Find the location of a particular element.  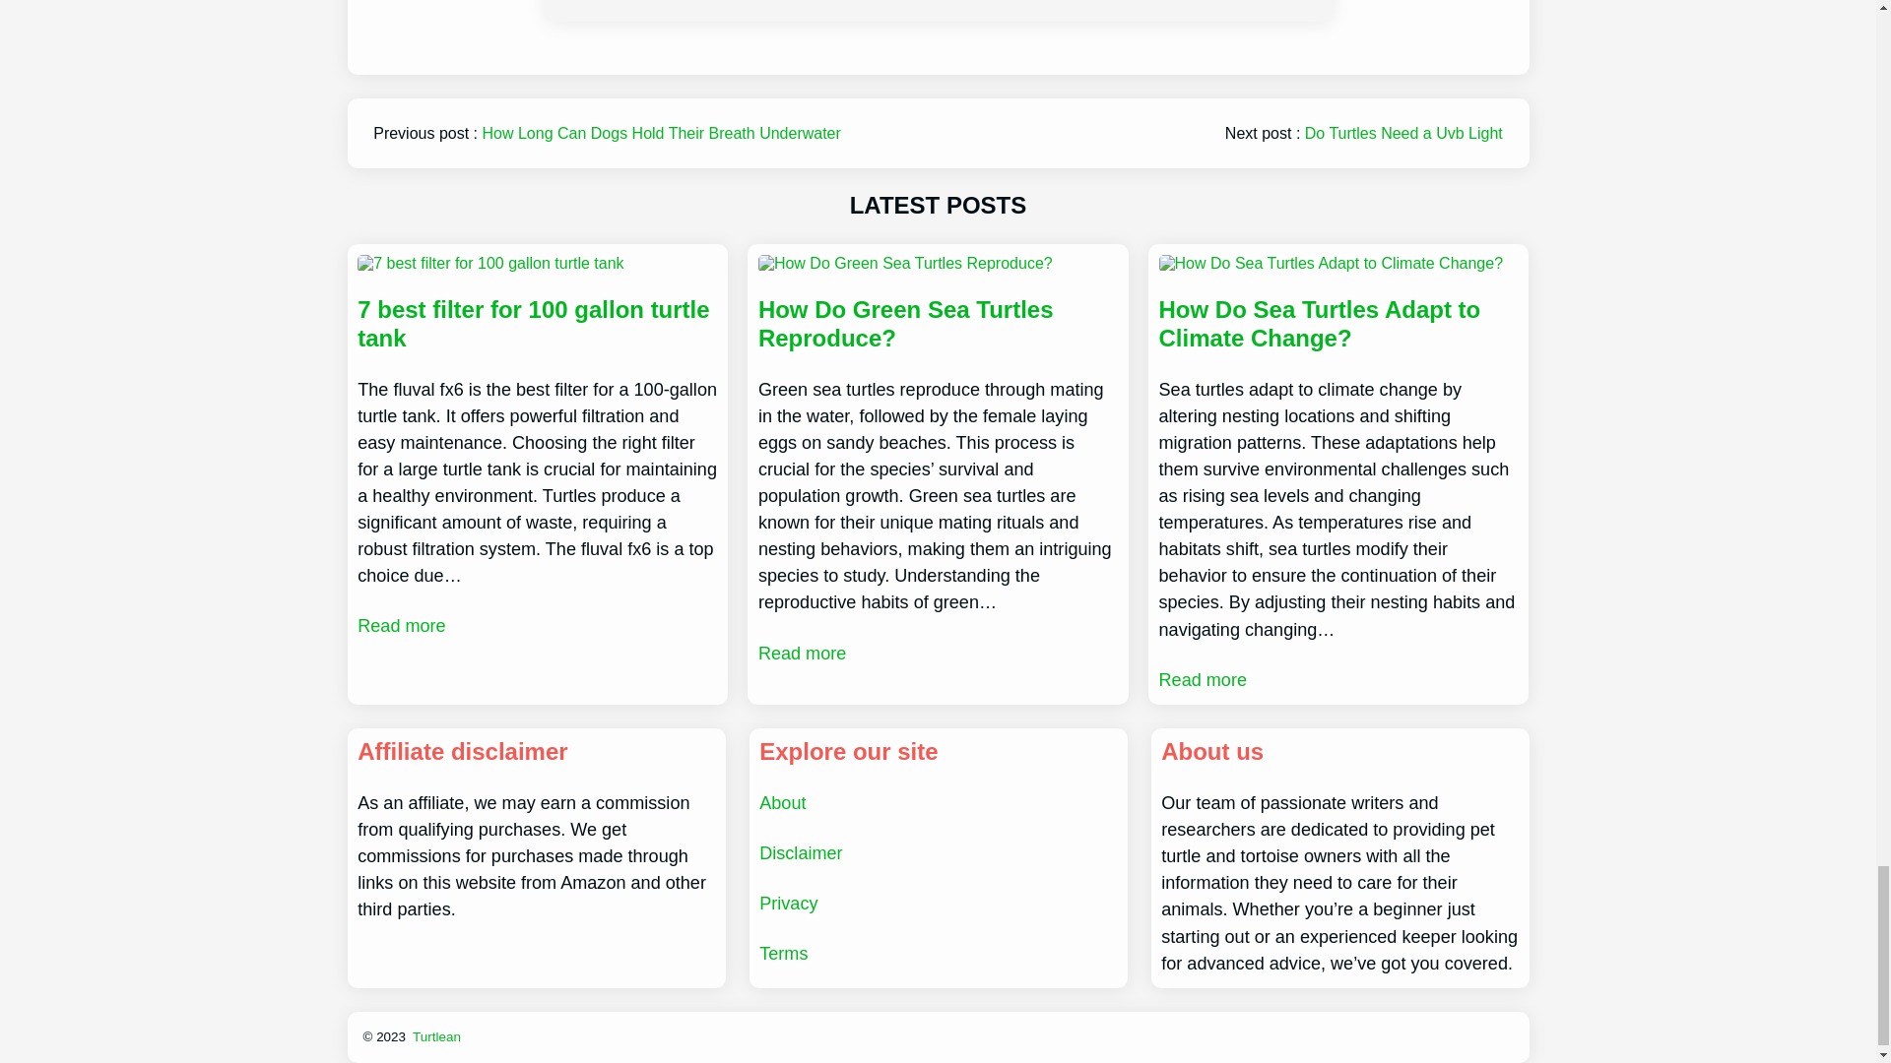

Do Turtles Need a Uvb Light is located at coordinates (1403, 133).